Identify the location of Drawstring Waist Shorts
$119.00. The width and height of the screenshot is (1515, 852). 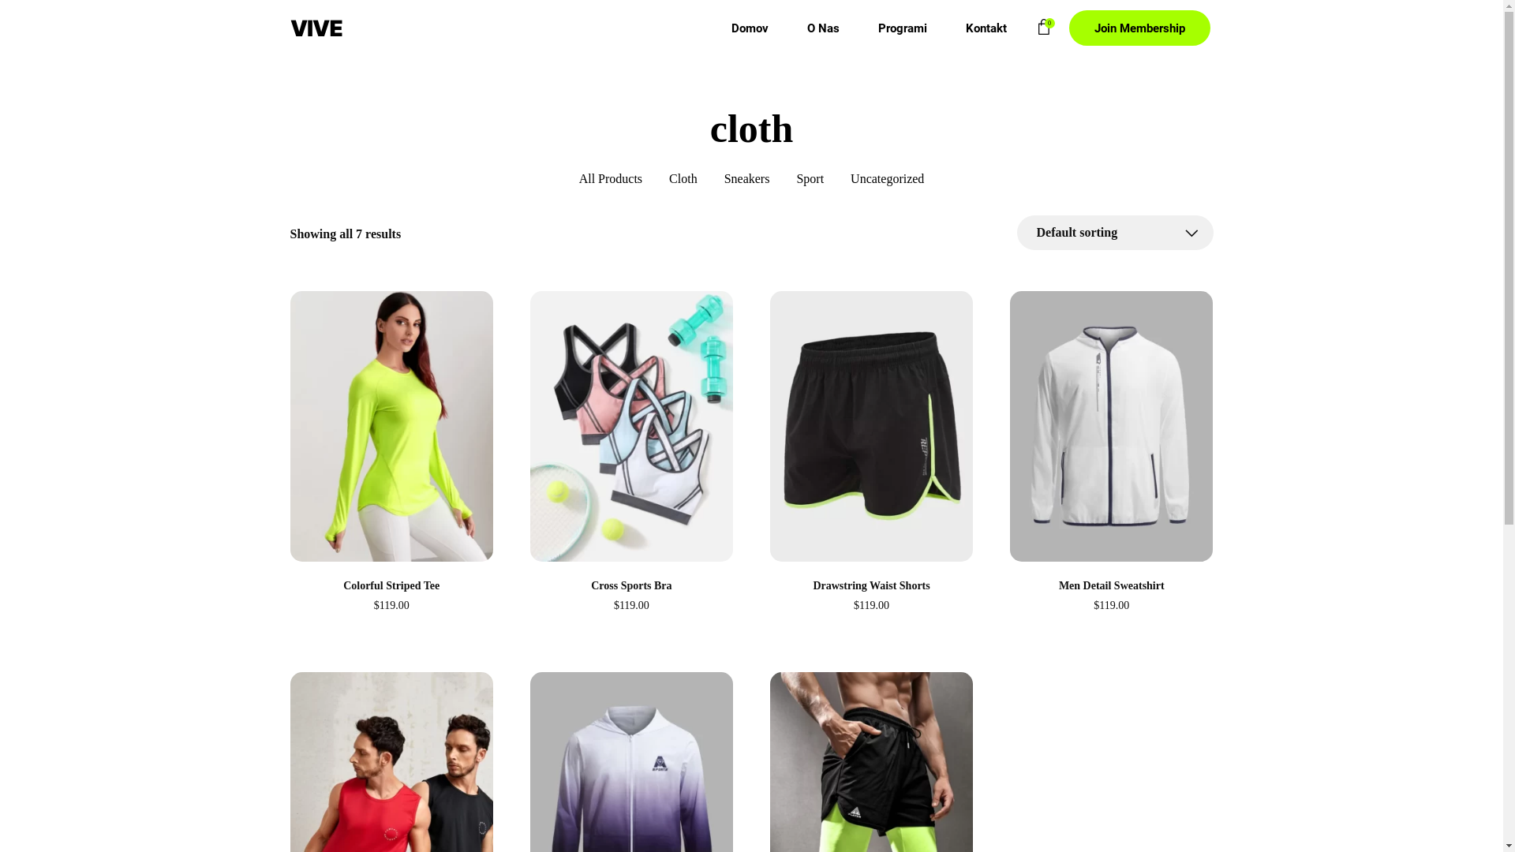
(871, 456).